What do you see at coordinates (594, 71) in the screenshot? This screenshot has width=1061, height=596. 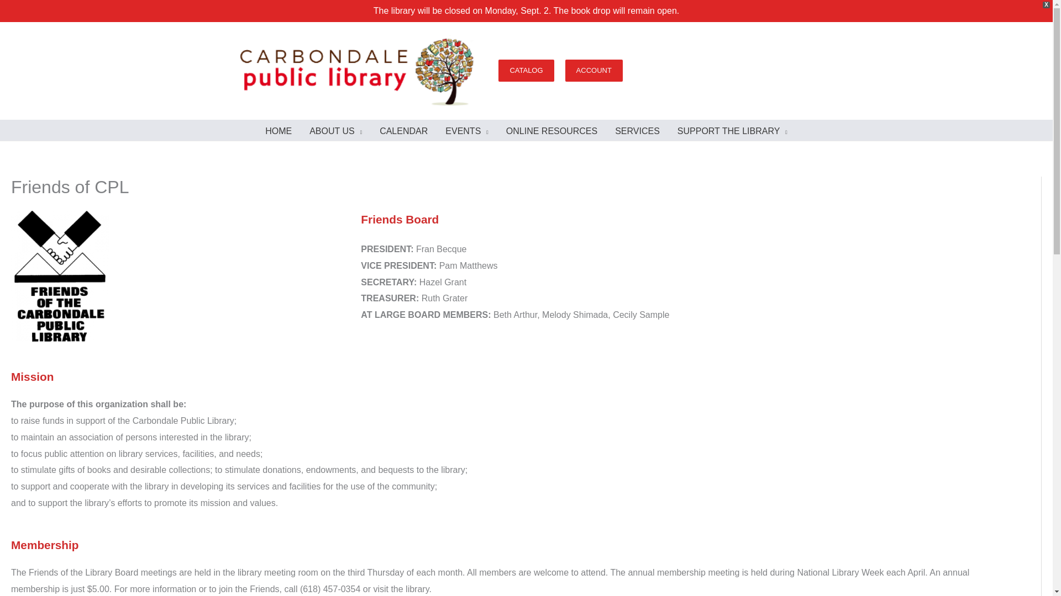 I see `ACCOUNT` at bounding box center [594, 71].